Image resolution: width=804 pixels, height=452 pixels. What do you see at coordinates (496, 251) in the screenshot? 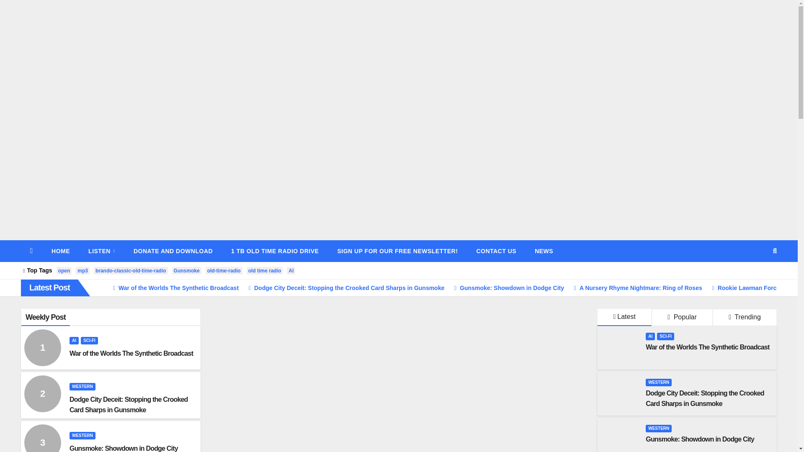
I see `Contact Us` at bounding box center [496, 251].